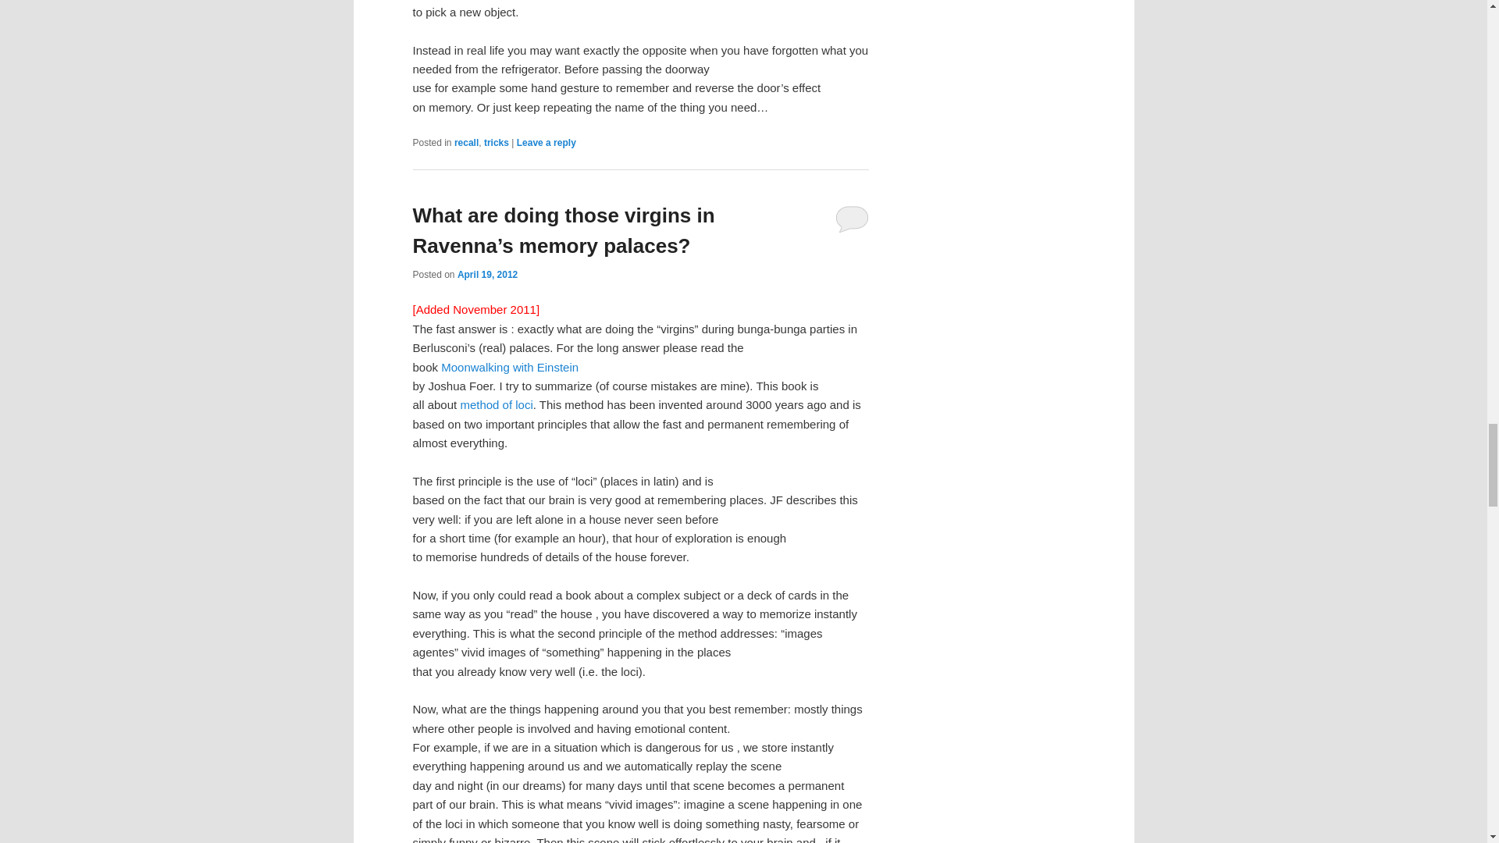 The image size is (1499, 843). What do you see at coordinates (497, 143) in the screenshot?
I see `tricks` at bounding box center [497, 143].